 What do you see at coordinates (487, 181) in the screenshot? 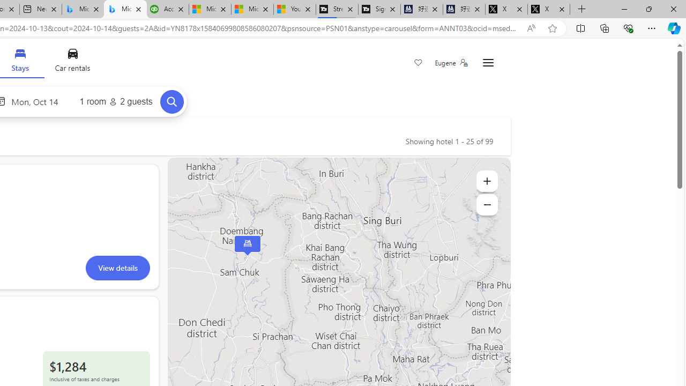
I see `Zoom in` at bounding box center [487, 181].